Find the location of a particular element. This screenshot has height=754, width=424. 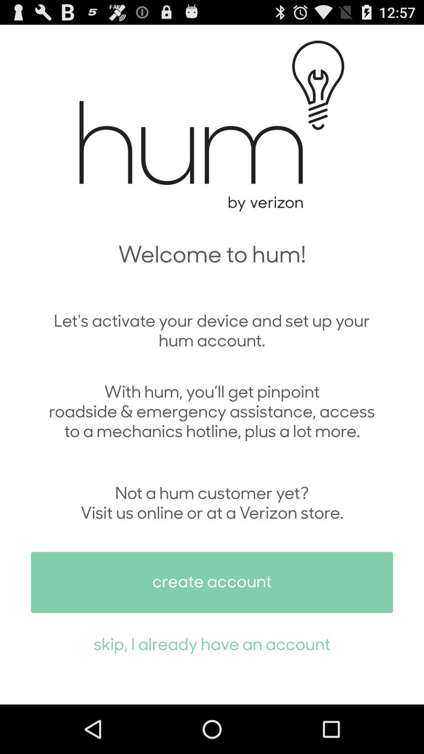

select the skip i already item is located at coordinates (212, 643).